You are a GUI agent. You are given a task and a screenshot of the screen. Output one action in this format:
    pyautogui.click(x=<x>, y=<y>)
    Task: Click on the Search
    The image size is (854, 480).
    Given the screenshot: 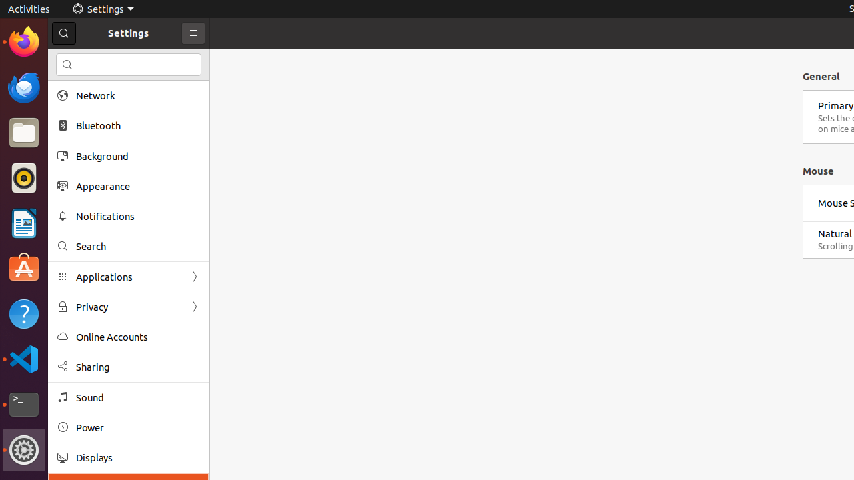 What is the action you would take?
    pyautogui.click(x=138, y=247)
    